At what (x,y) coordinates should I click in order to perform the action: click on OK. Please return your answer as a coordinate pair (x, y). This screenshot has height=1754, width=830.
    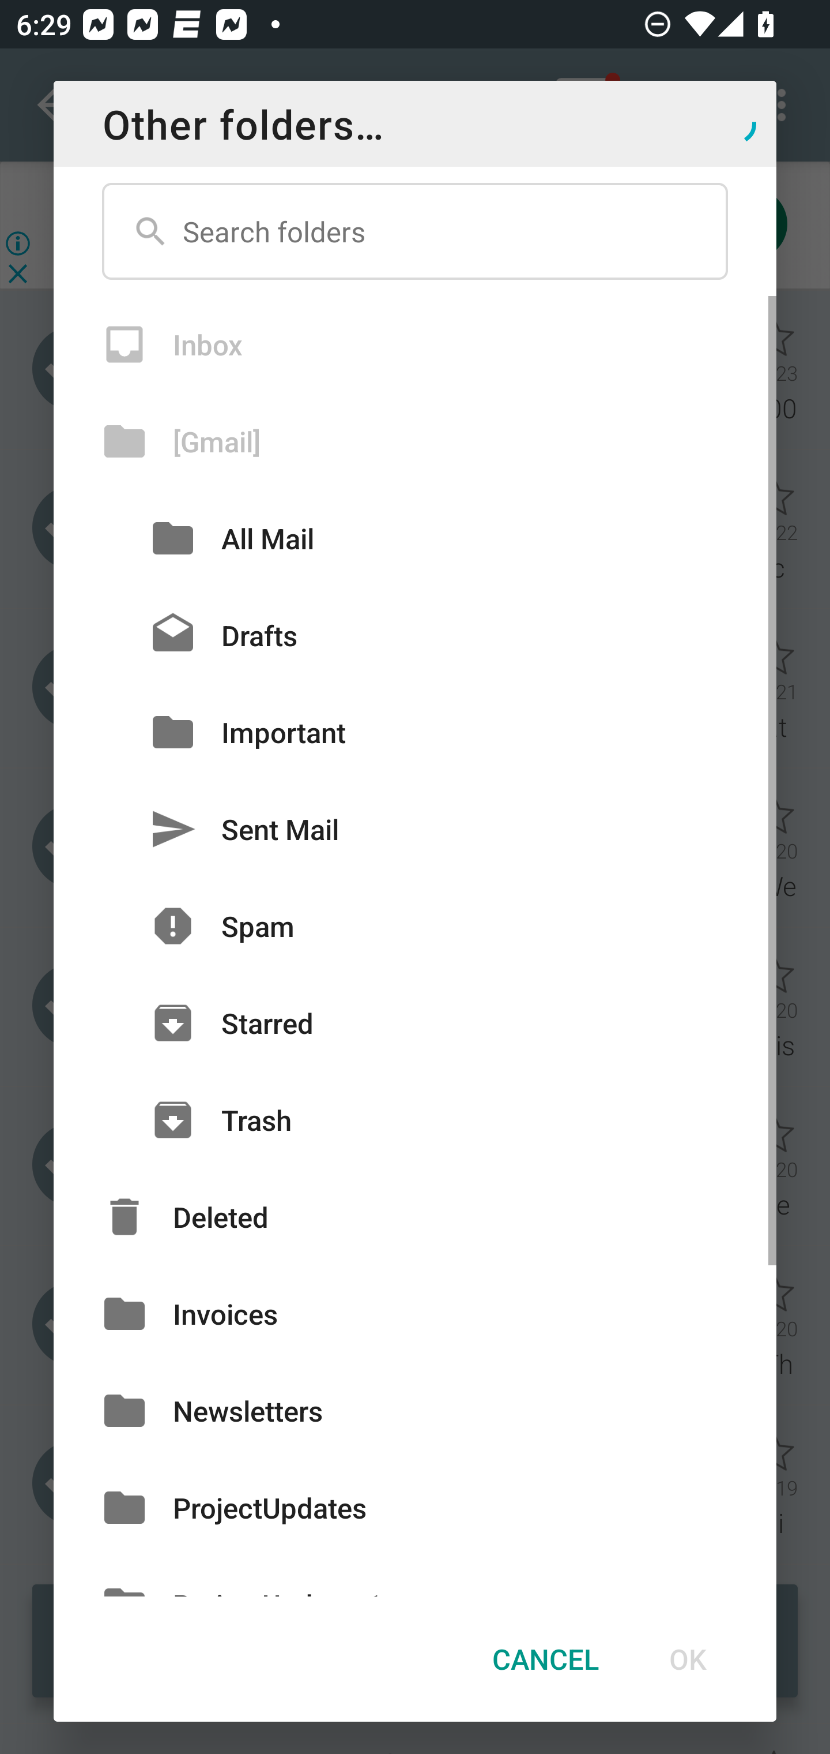
    Looking at the image, I should click on (687, 1659).